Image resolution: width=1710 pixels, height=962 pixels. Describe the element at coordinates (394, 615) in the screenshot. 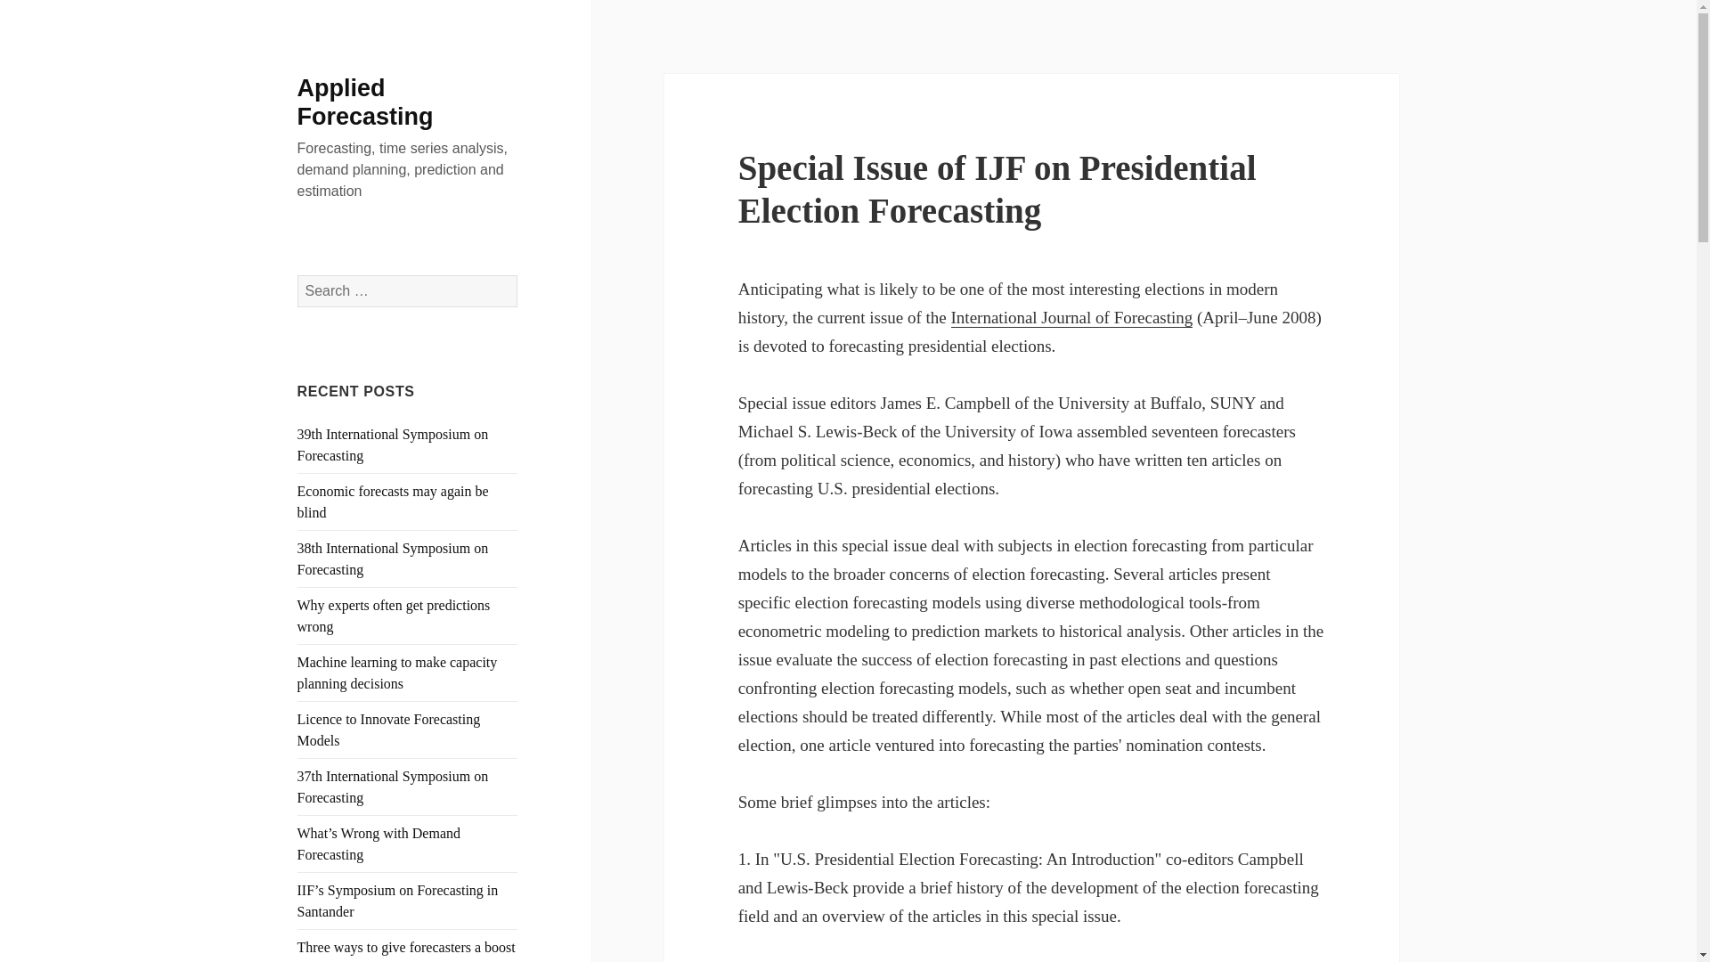

I see `Why experts often get predictions wrong` at that location.